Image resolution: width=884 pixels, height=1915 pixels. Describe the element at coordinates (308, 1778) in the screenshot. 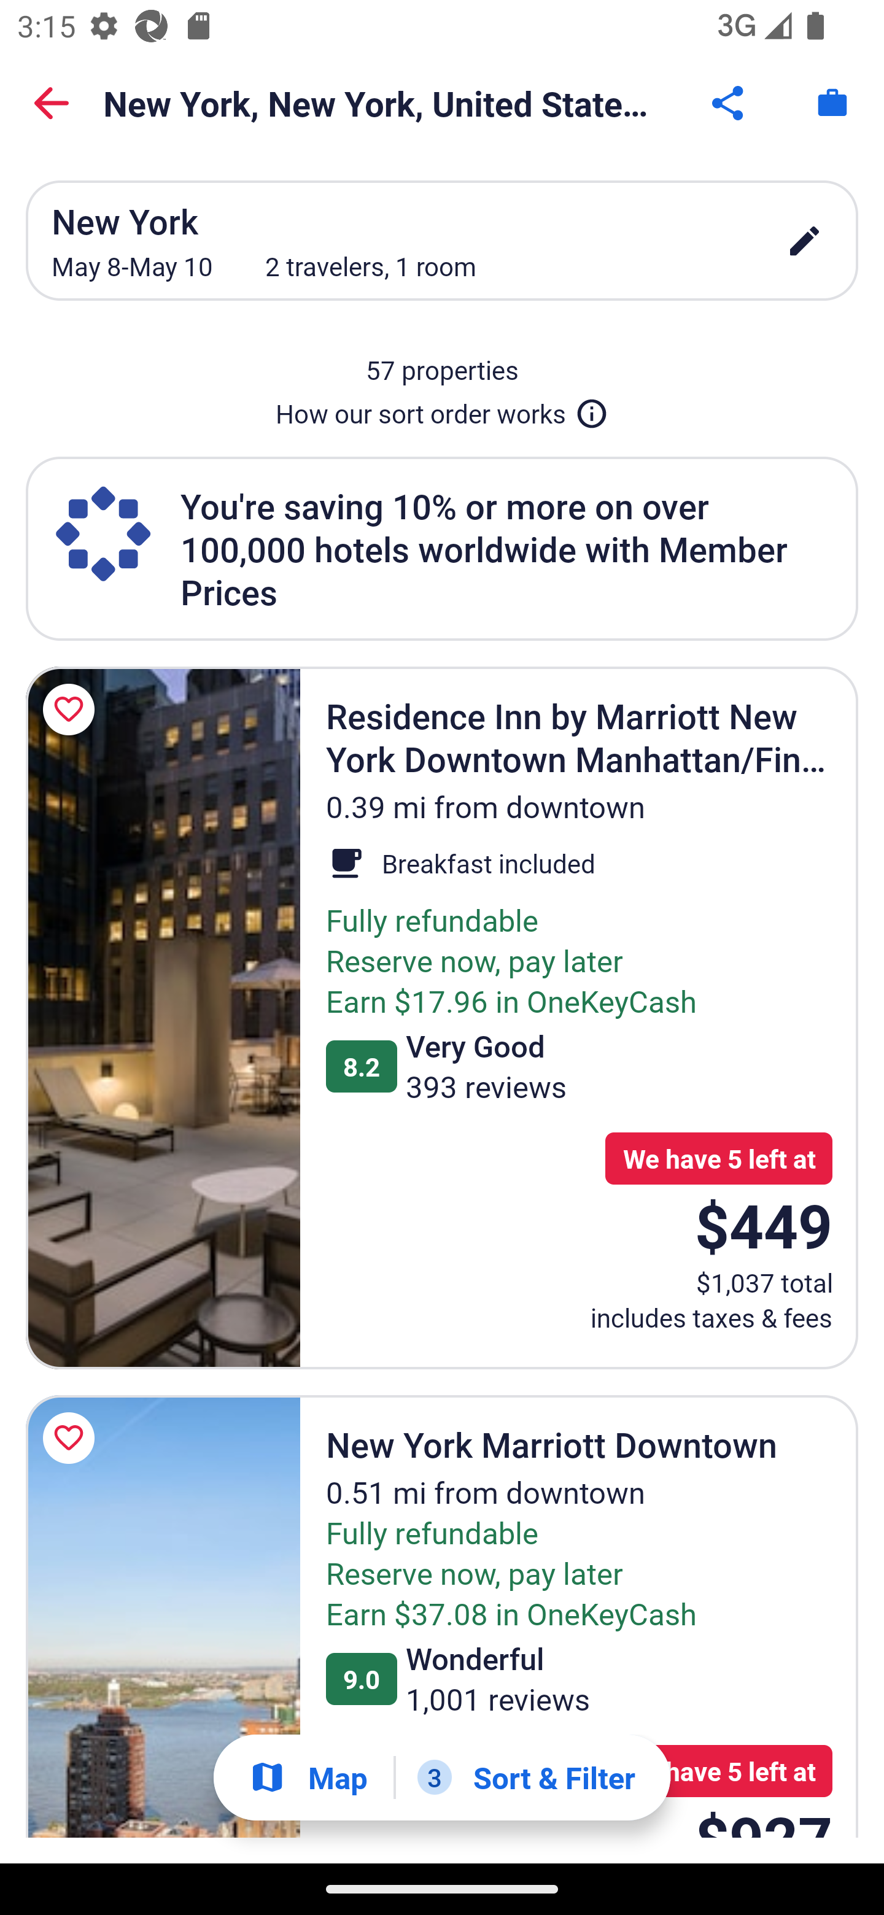

I see `Show map Map Show map Button` at that location.